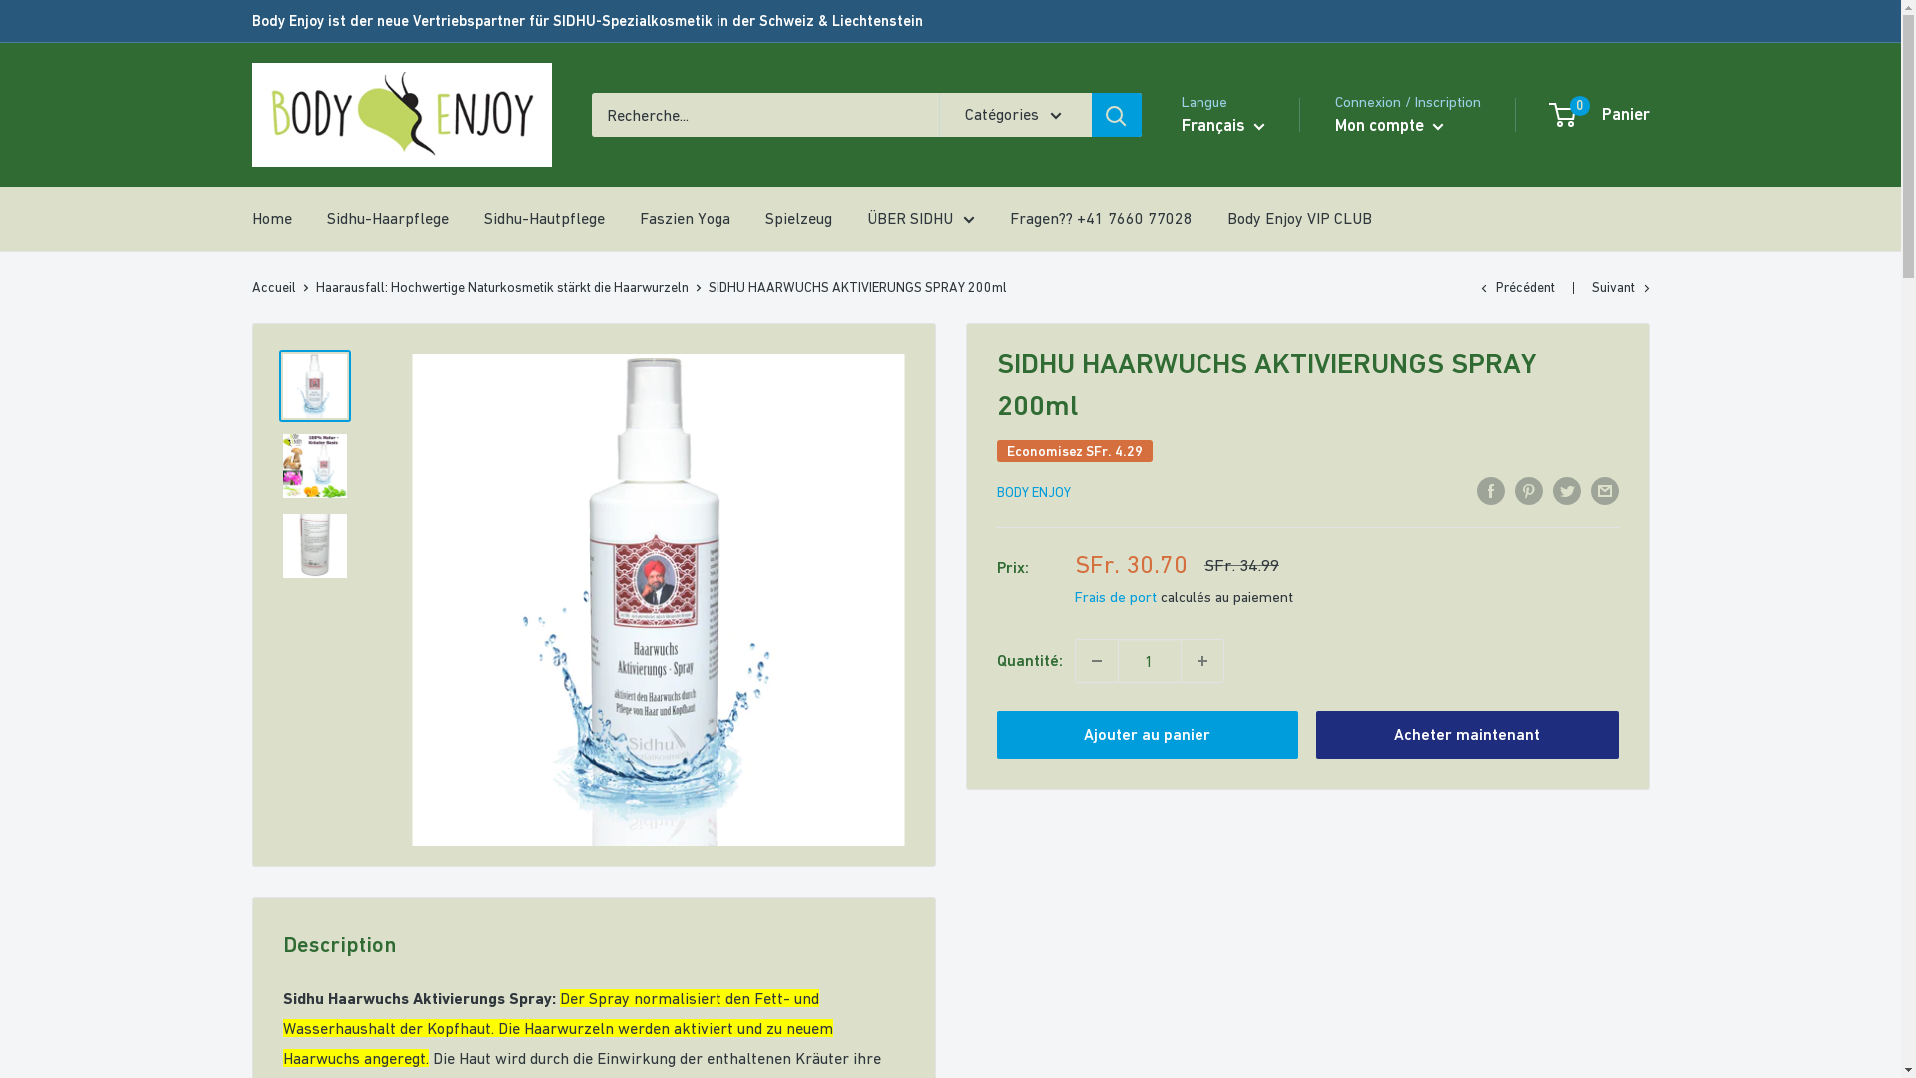 The height and width of the screenshot is (1078, 1916). I want to click on Body Enjoy, so click(401, 115).